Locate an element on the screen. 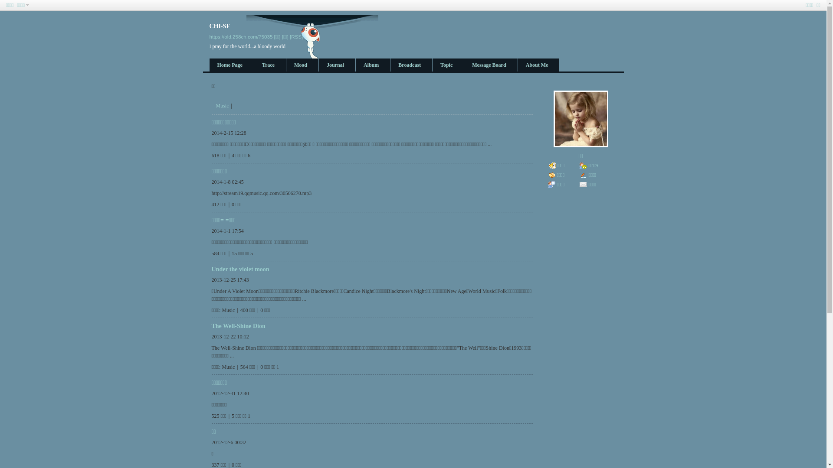  https://old.258ch.com/?5035 is located at coordinates (241, 36).